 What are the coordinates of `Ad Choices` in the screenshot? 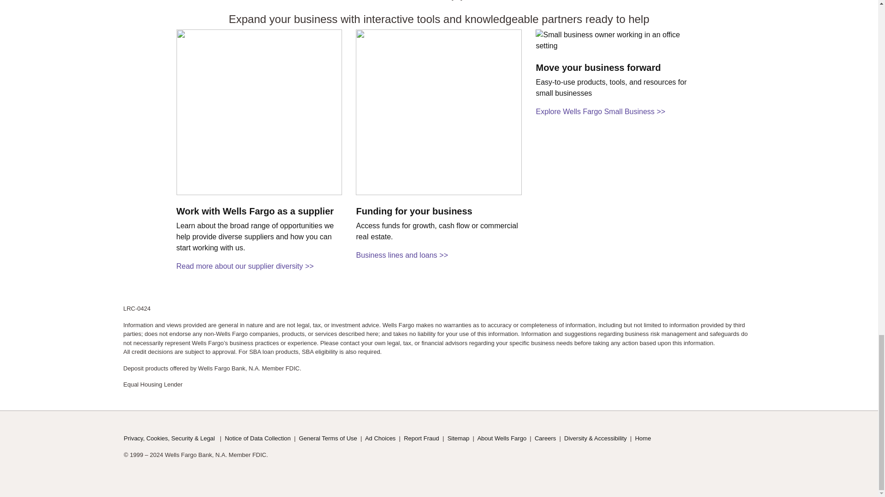 It's located at (380, 438).